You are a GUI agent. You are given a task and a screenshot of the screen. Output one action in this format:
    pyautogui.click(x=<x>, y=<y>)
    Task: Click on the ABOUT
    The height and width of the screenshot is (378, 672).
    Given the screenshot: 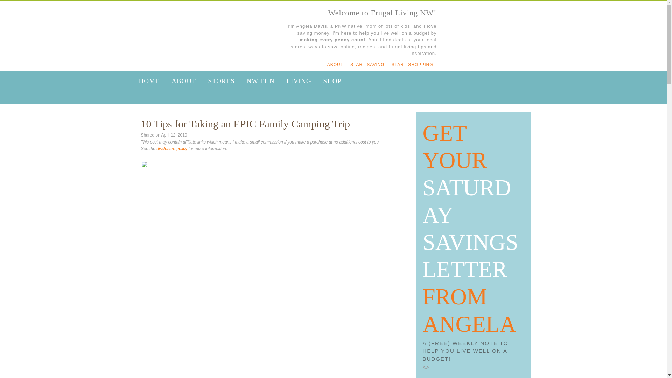 What is the action you would take?
    pyautogui.click(x=184, y=81)
    